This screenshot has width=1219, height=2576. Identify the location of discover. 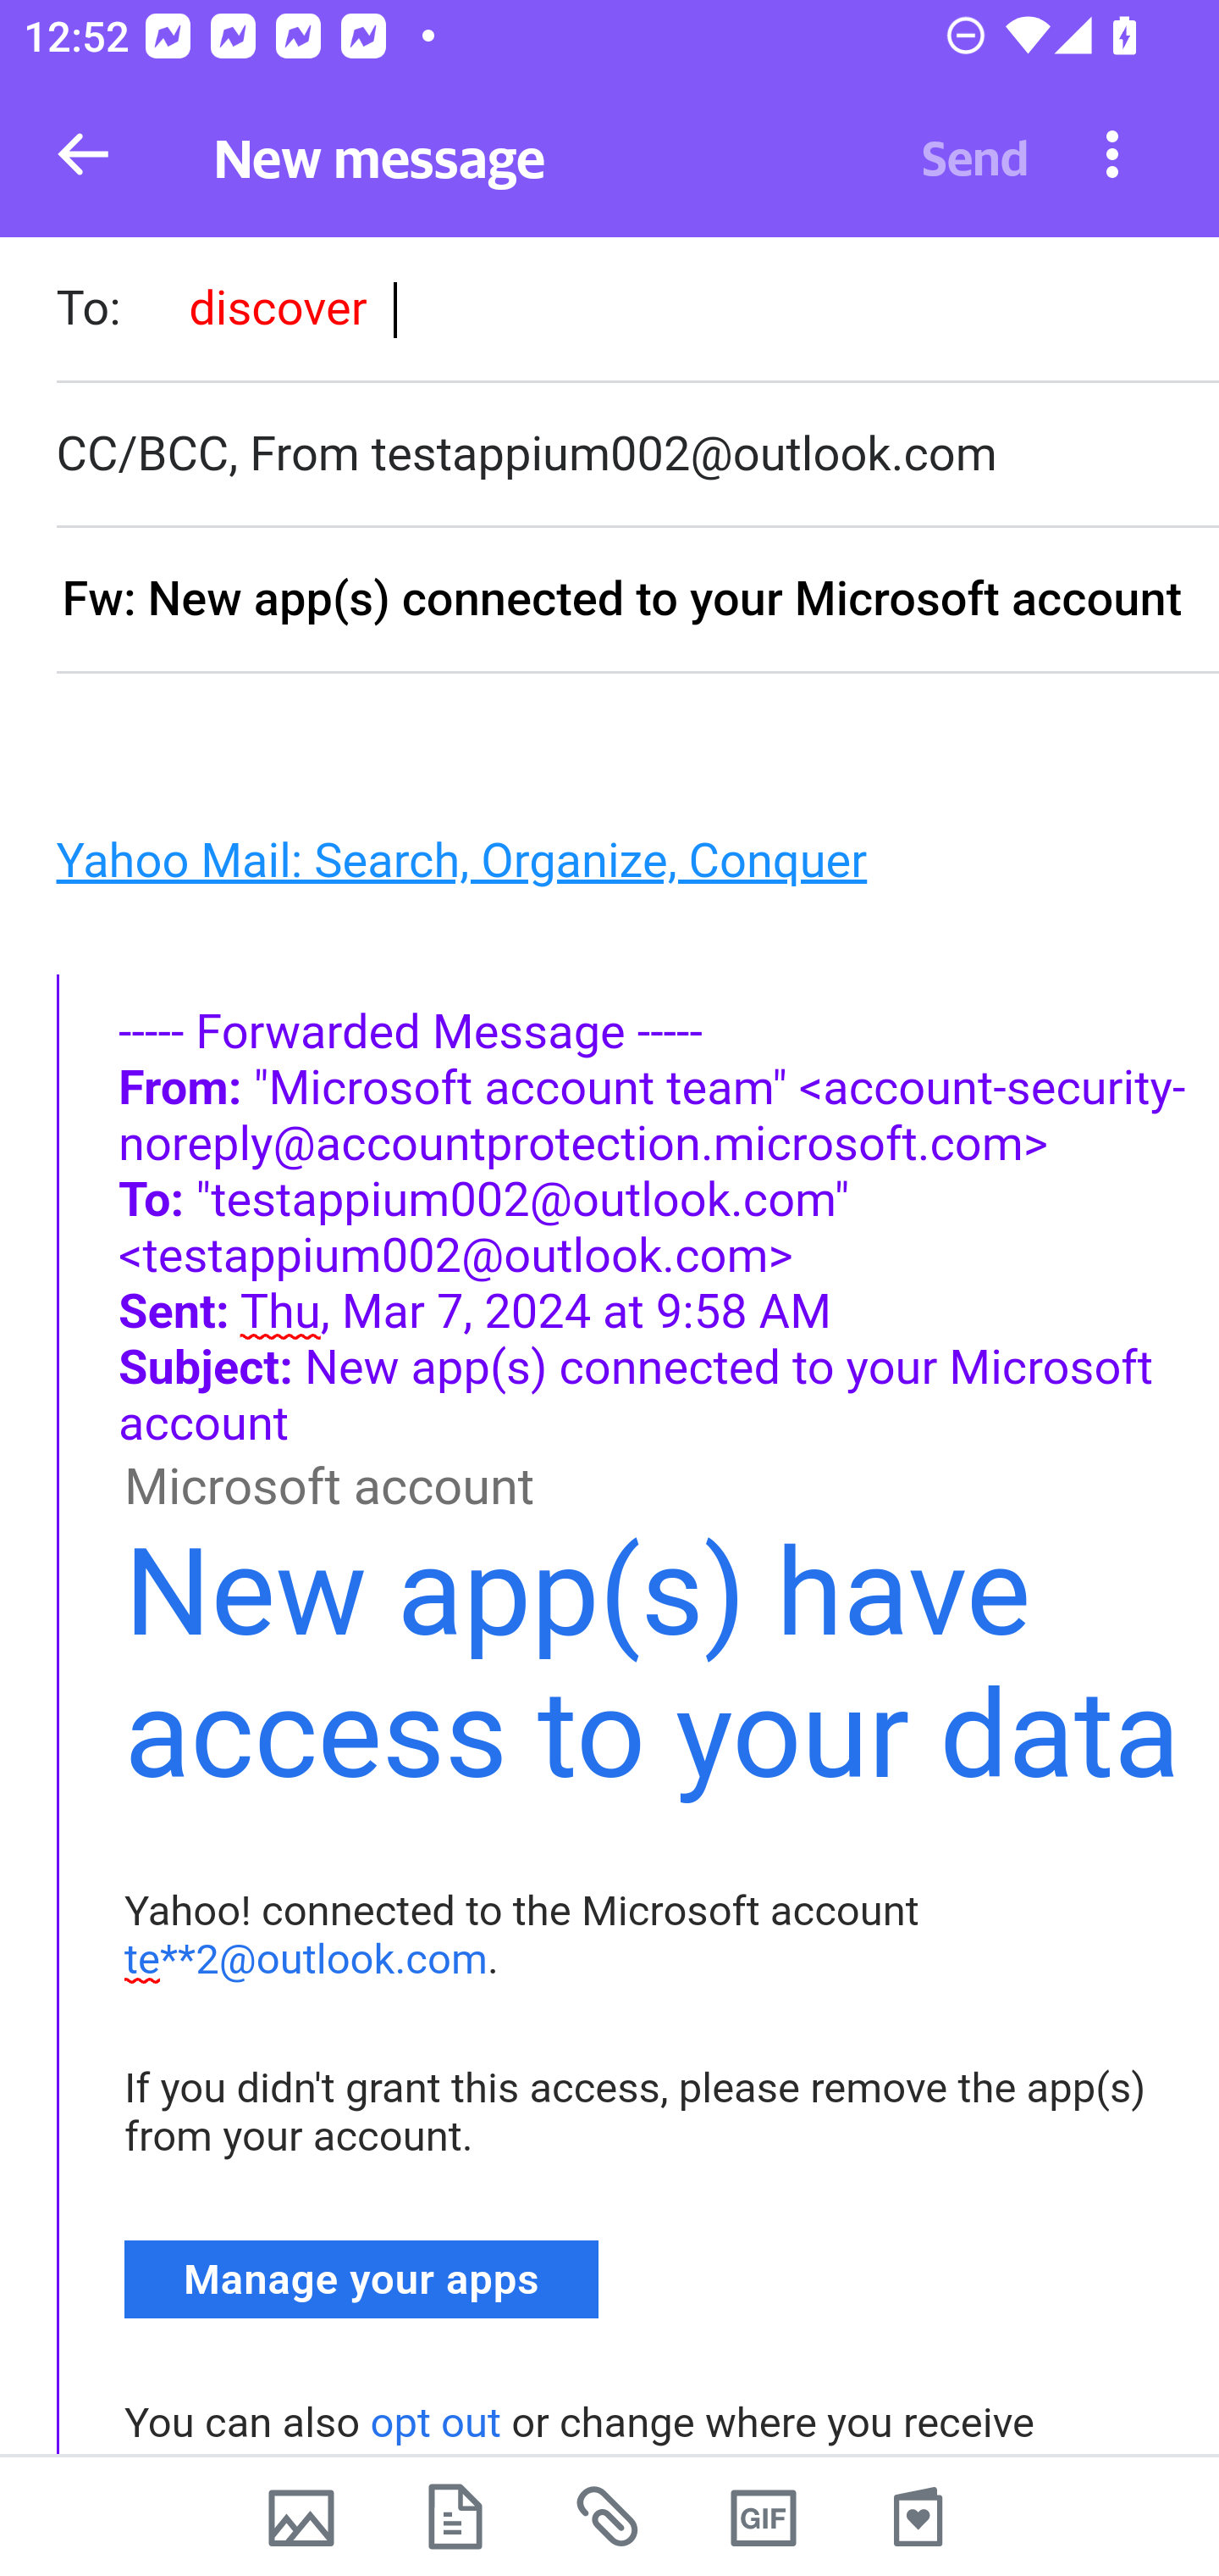
(278, 308).